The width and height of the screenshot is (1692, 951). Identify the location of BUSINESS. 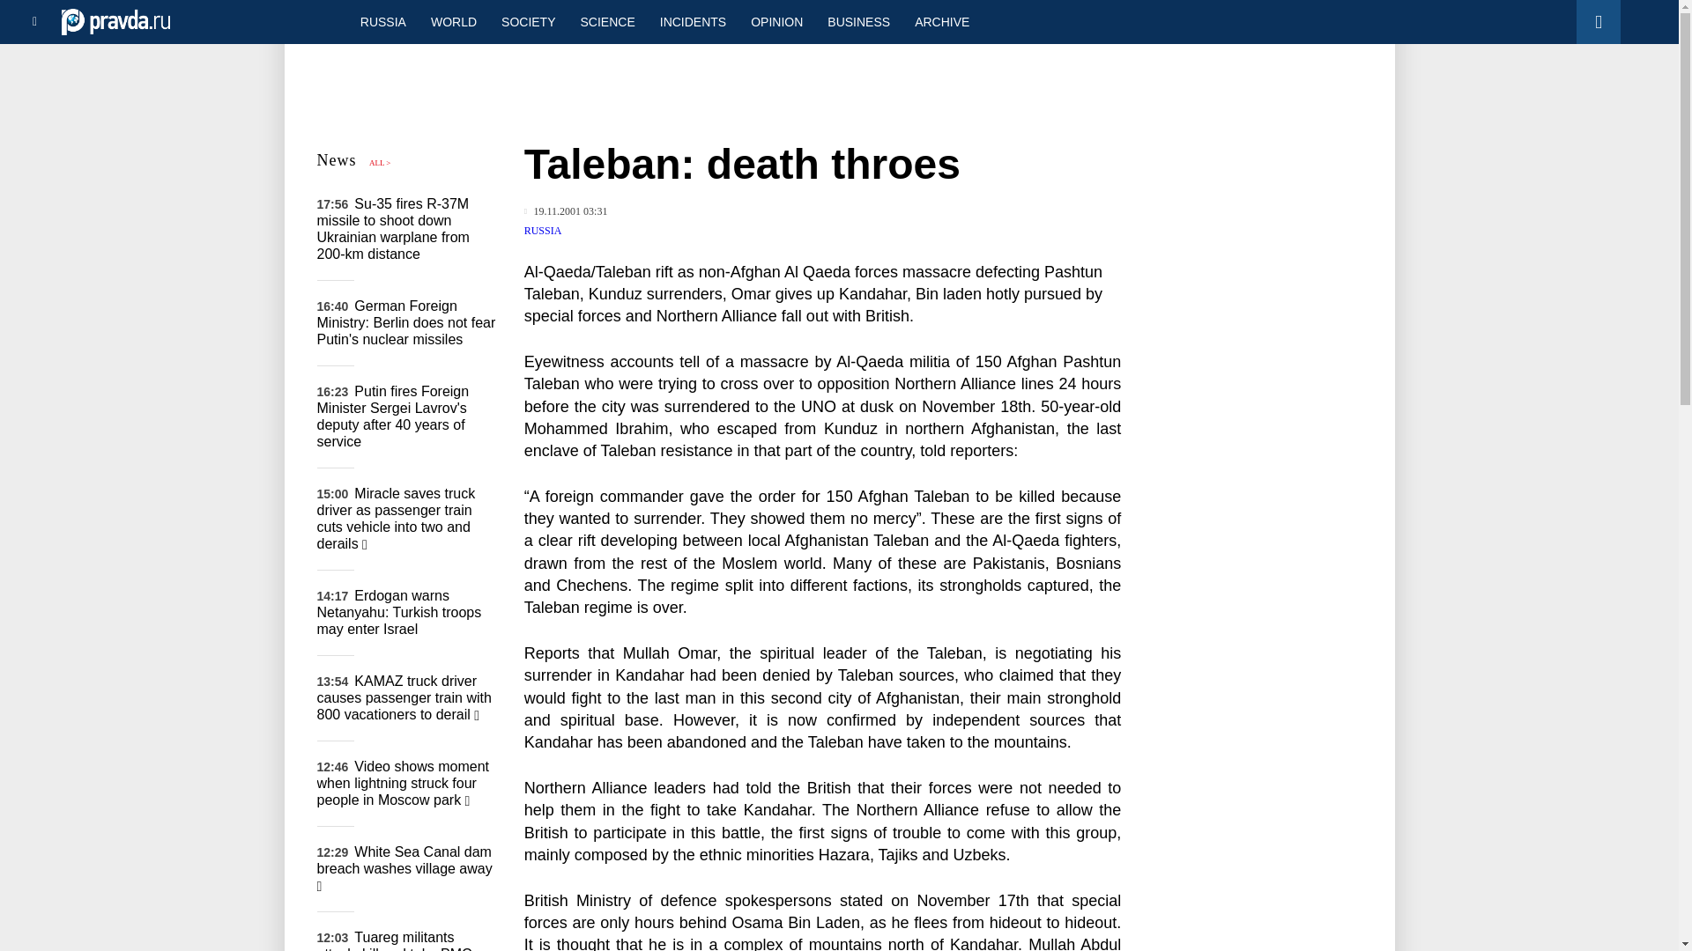
(858, 21).